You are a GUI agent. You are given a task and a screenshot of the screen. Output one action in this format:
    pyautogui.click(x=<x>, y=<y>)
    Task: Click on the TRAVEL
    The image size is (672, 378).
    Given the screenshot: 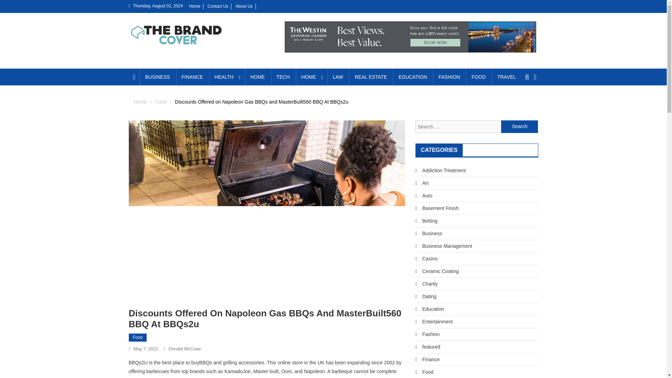 What is the action you would take?
    pyautogui.click(x=506, y=77)
    